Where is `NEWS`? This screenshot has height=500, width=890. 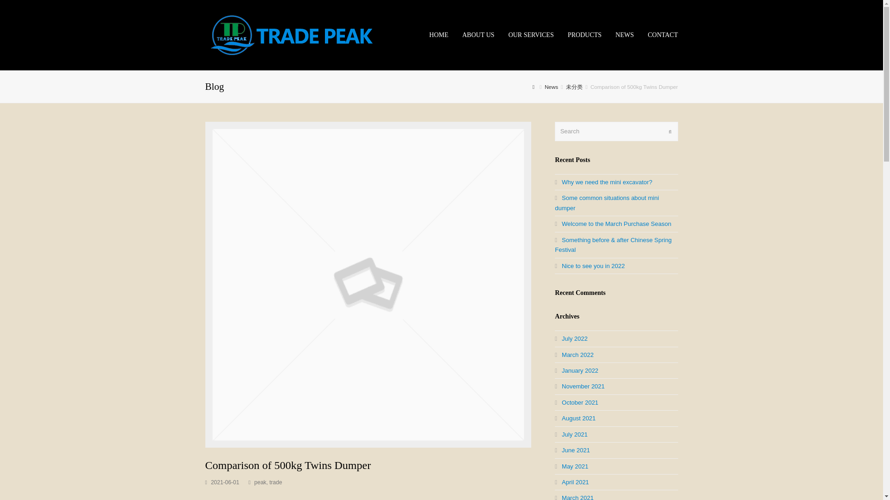 NEWS is located at coordinates (625, 35).